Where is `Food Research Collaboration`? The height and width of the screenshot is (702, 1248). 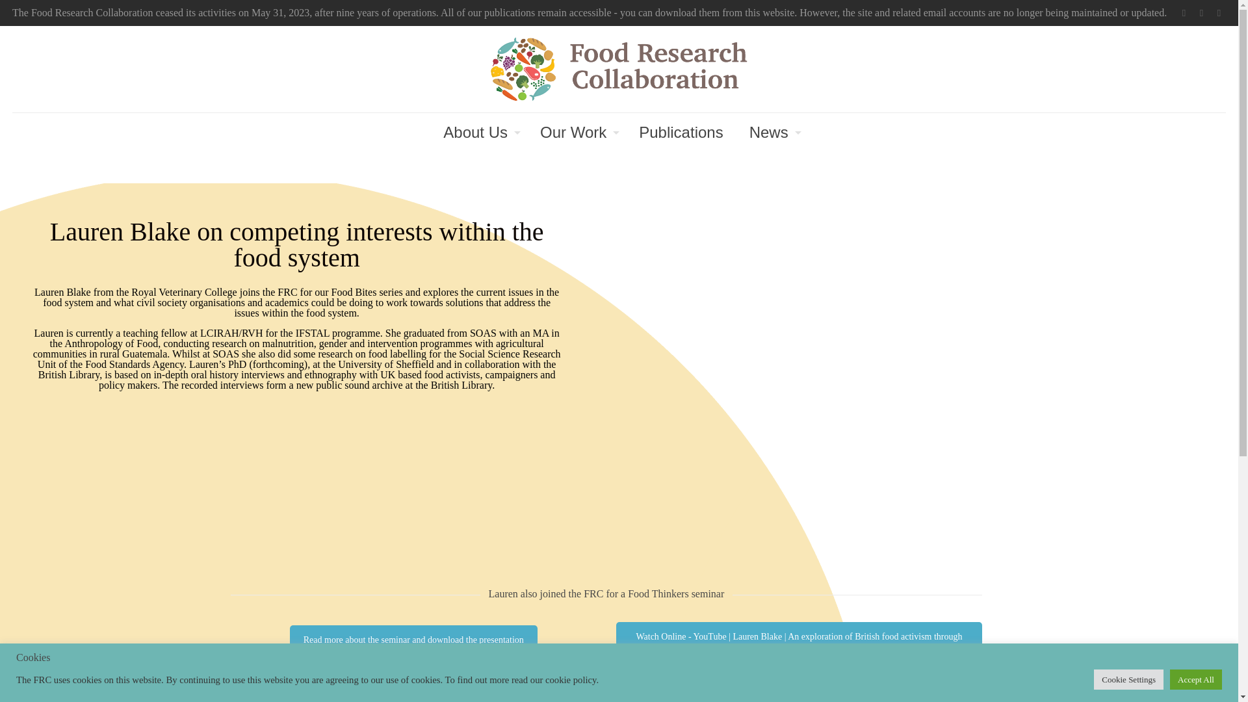
Food Research Collaboration is located at coordinates (619, 69).